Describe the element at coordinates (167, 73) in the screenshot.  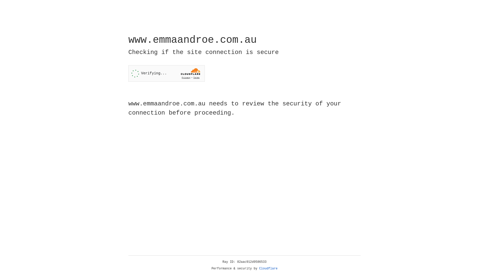
I see `Widget containing a Cloudflare security challenge` at that location.